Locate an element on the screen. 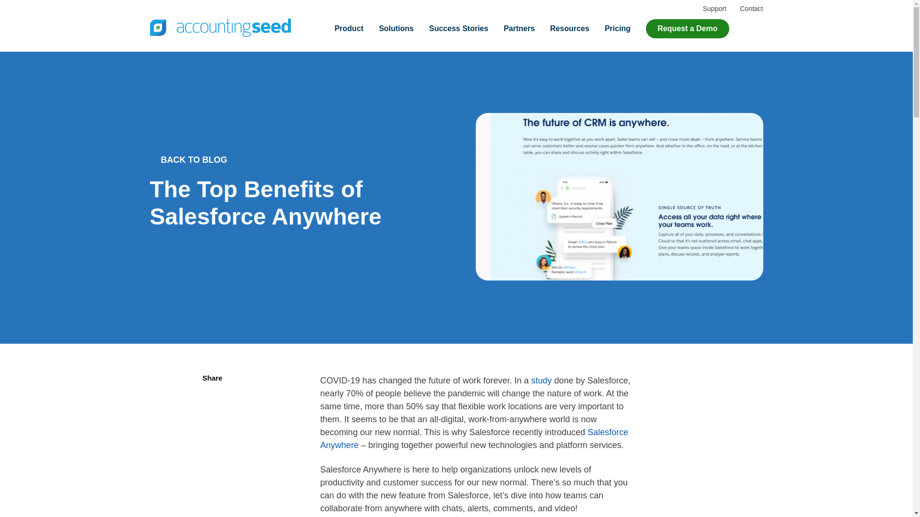 The height and width of the screenshot is (517, 920). Partners is located at coordinates (518, 28).